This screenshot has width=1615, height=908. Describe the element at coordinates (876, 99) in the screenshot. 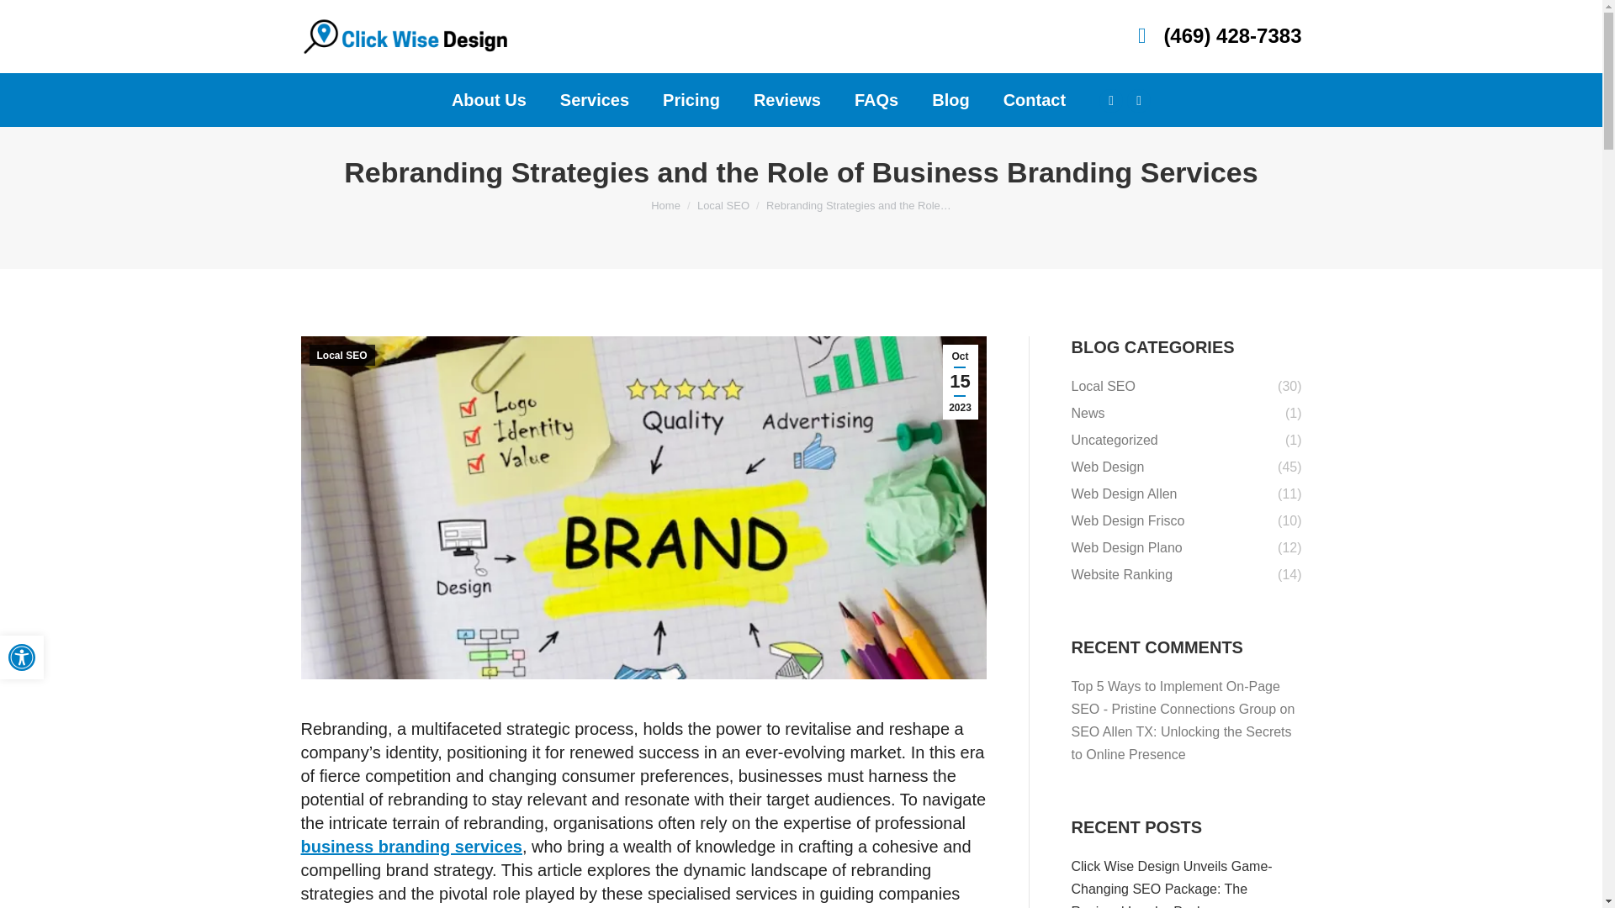

I see `FAQs` at that location.